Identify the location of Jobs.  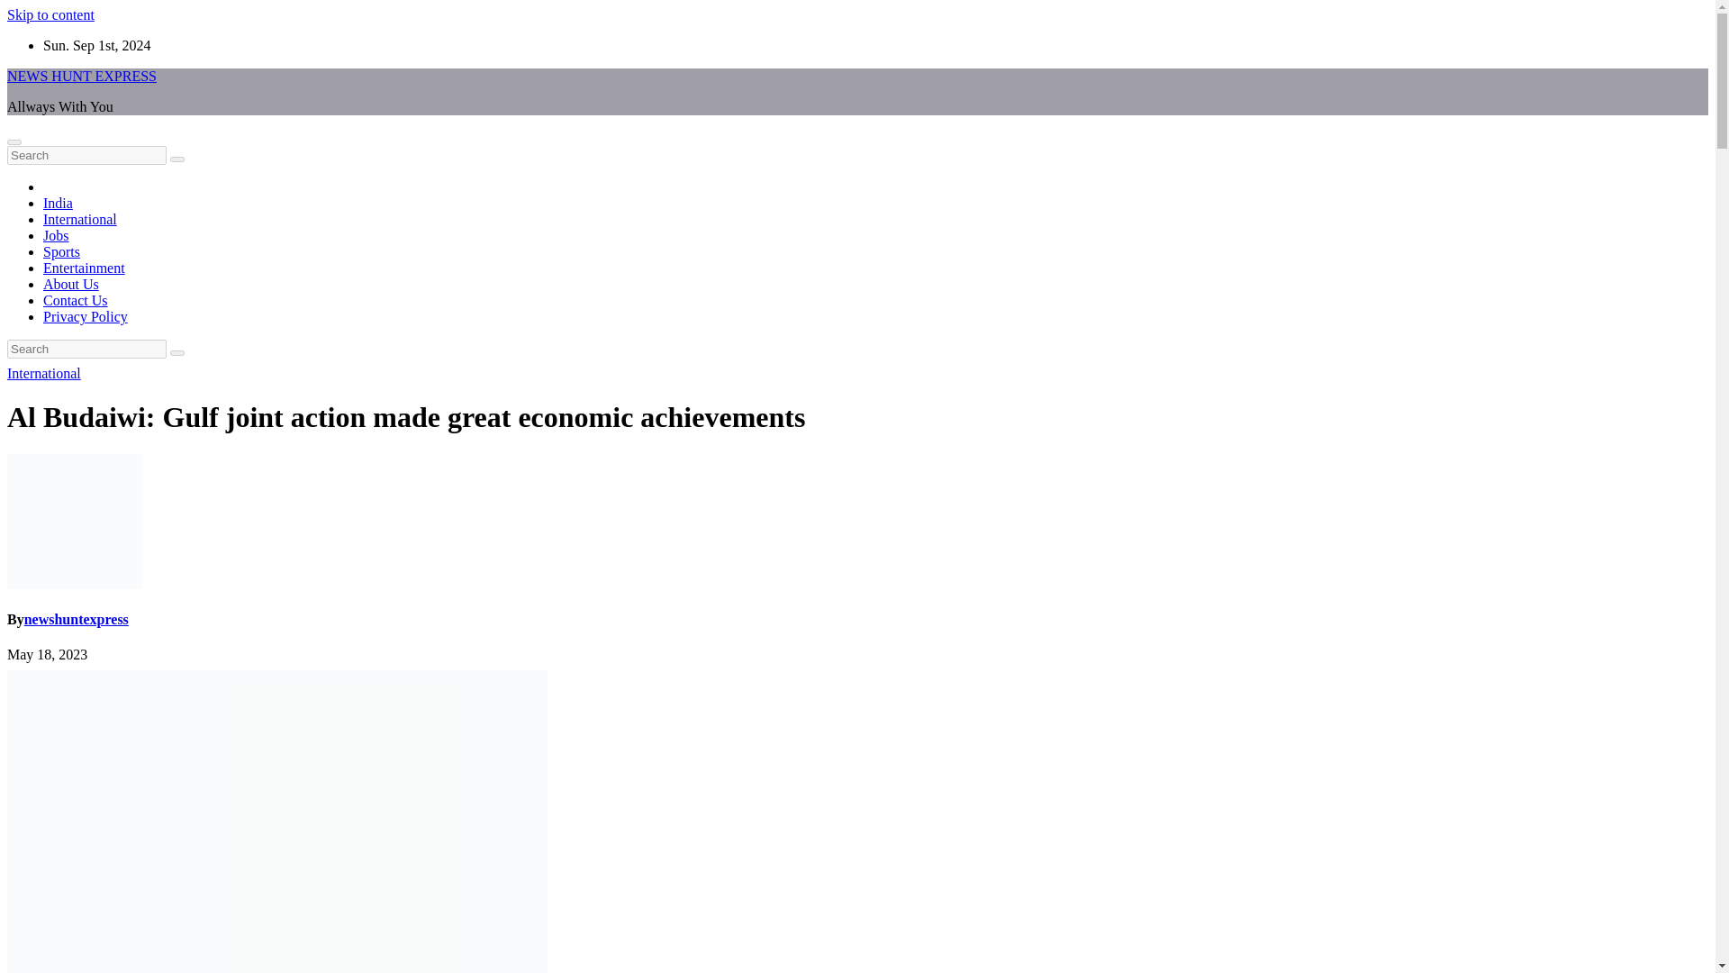
(56, 235).